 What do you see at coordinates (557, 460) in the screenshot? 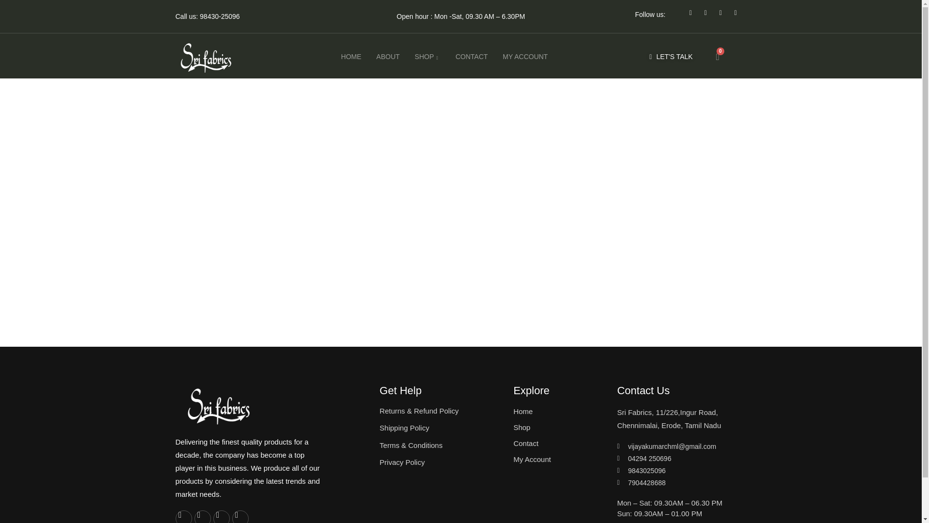
I see `My Account` at bounding box center [557, 460].